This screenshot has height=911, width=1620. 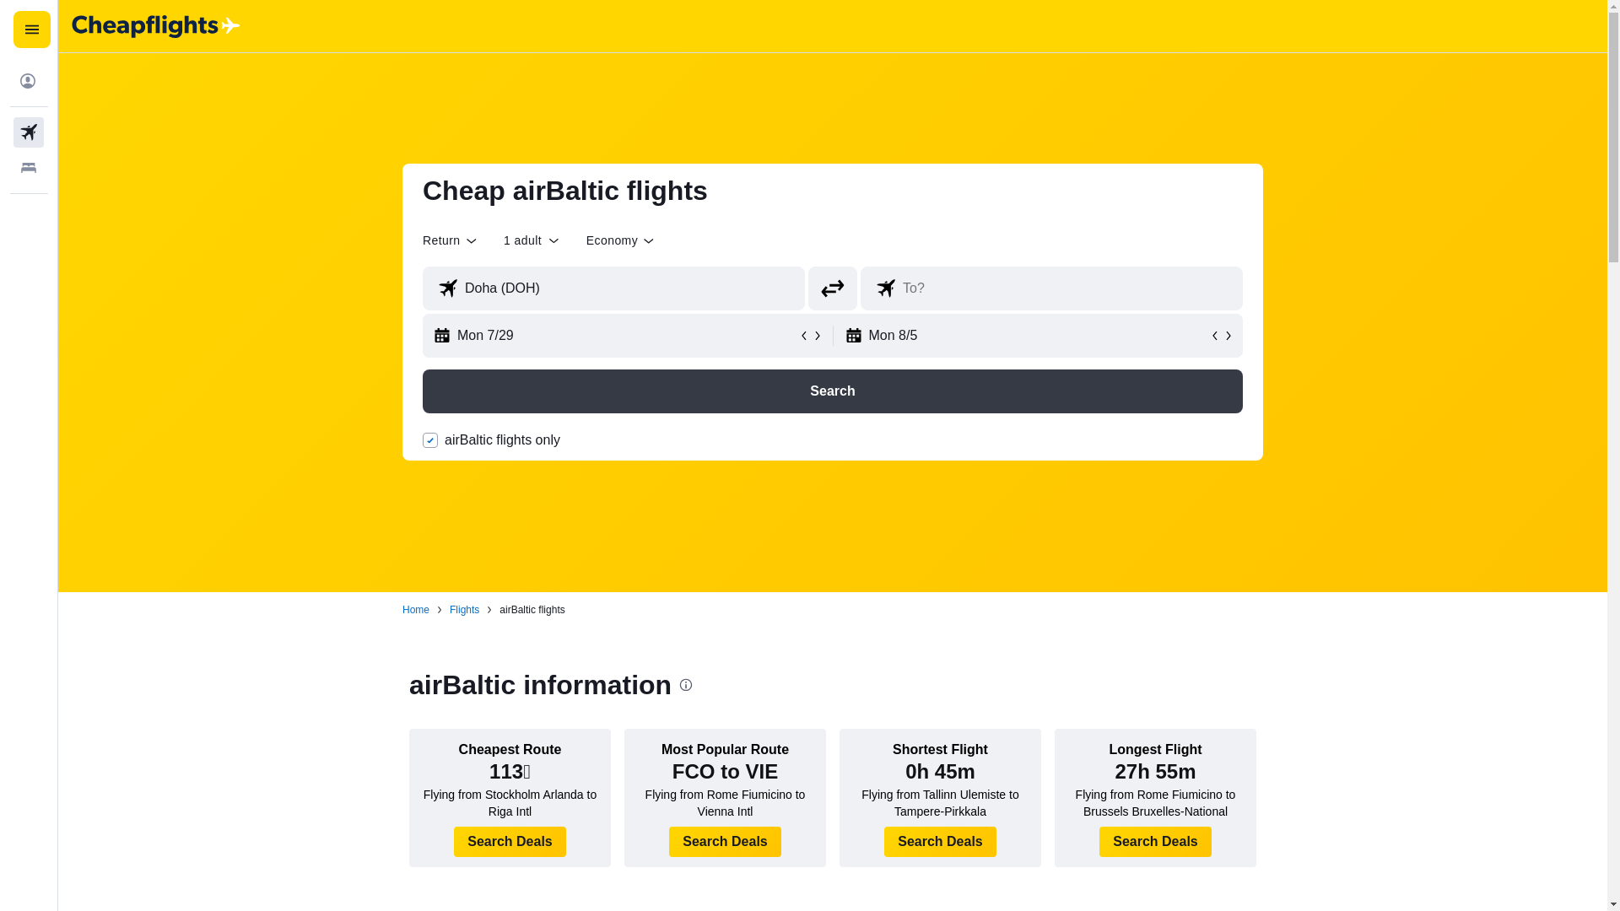 What do you see at coordinates (464, 609) in the screenshot?
I see `Flights` at bounding box center [464, 609].